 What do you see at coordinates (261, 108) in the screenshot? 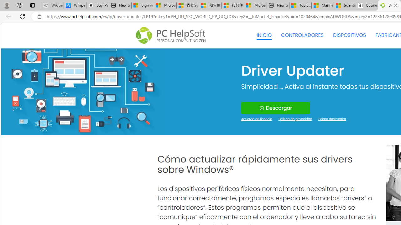
I see `Download Icon` at bounding box center [261, 108].